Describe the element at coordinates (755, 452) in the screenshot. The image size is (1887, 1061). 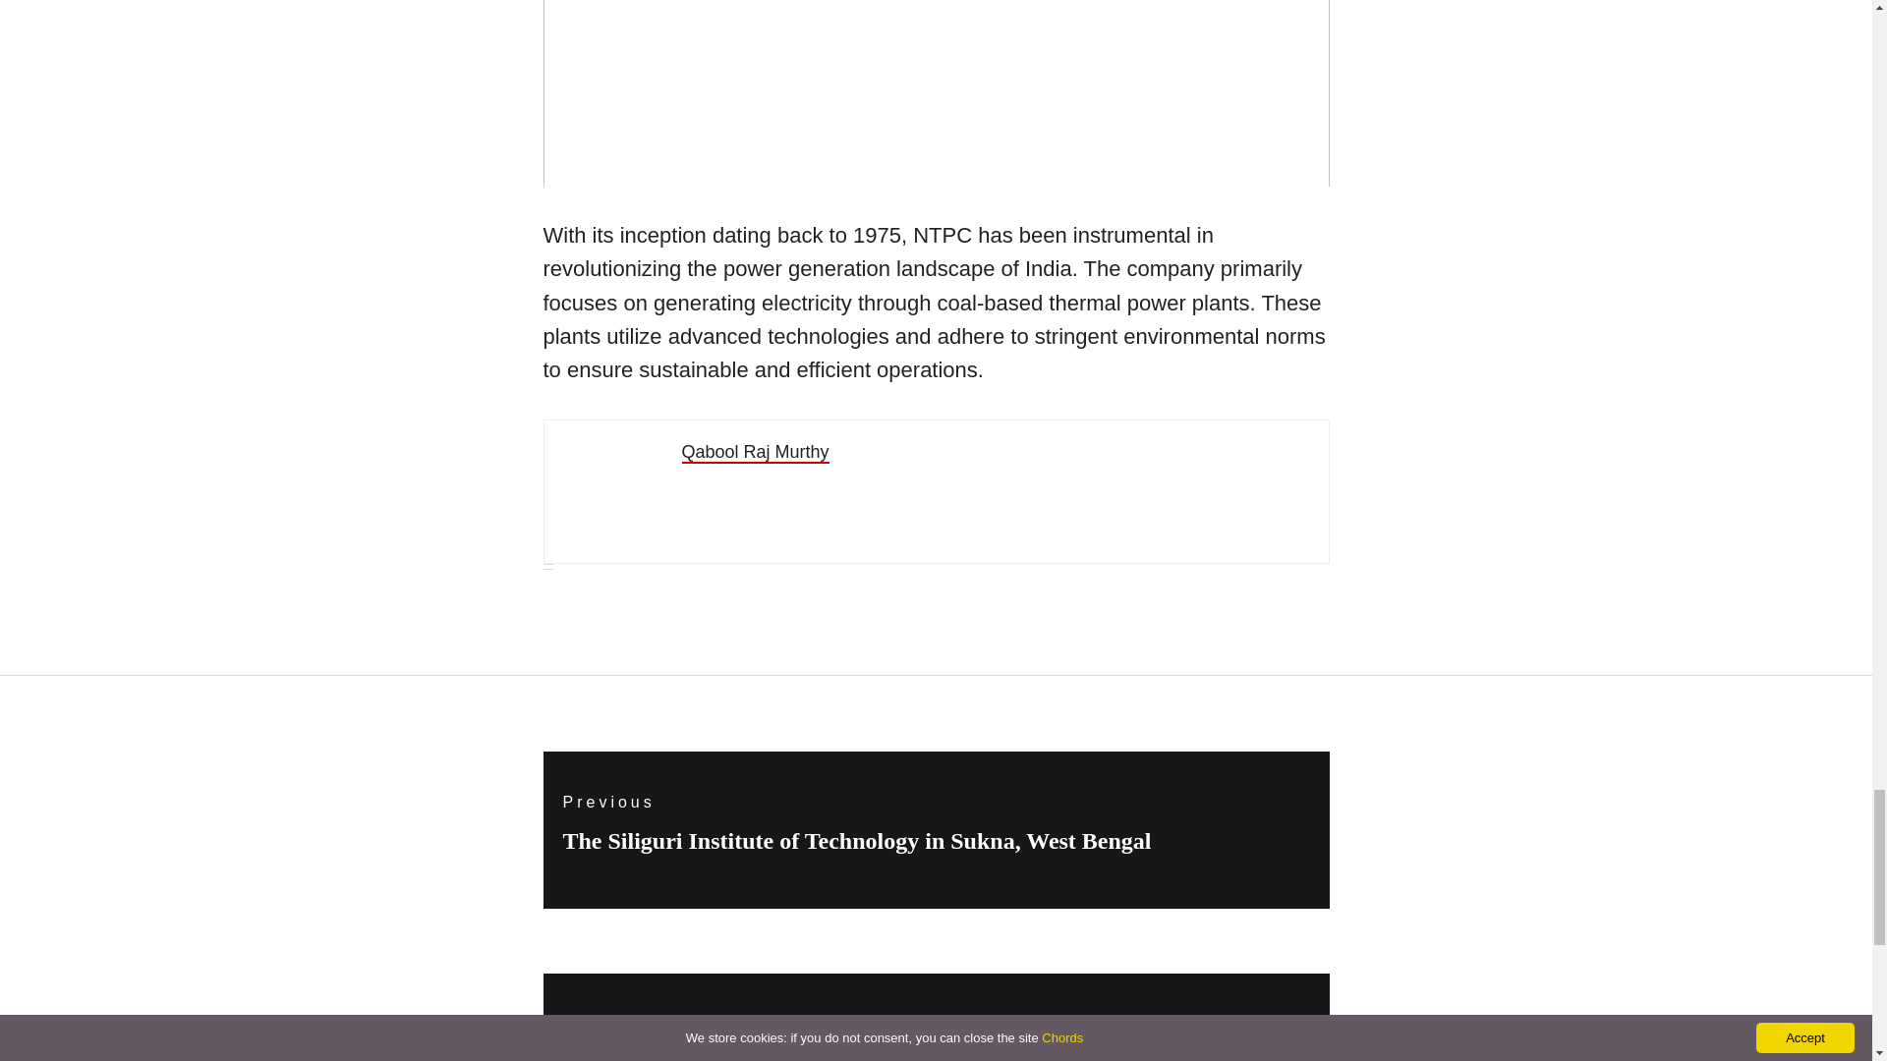
I see `Qabool Raj Murthy` at that location.